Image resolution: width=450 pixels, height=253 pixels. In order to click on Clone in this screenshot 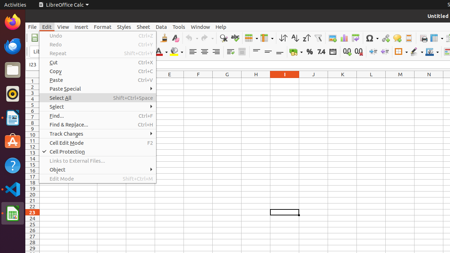, I will do `click(164, 38)`.